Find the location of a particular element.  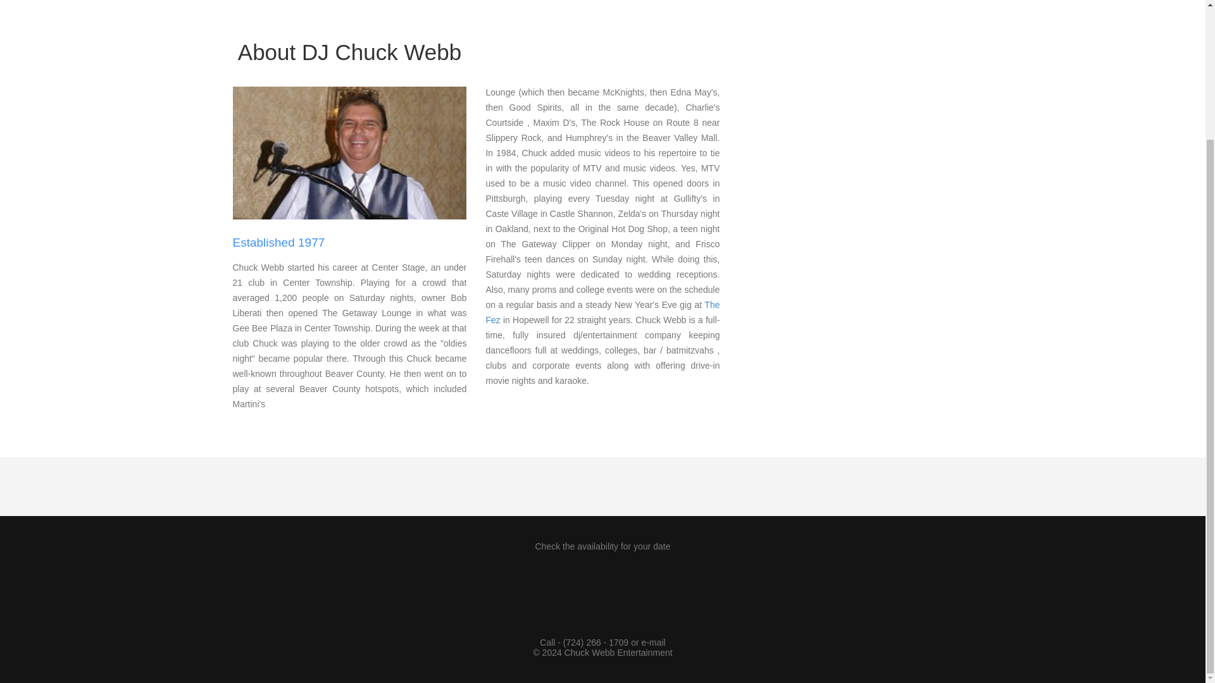

Availability Checker is located at coordinates (600, 589).